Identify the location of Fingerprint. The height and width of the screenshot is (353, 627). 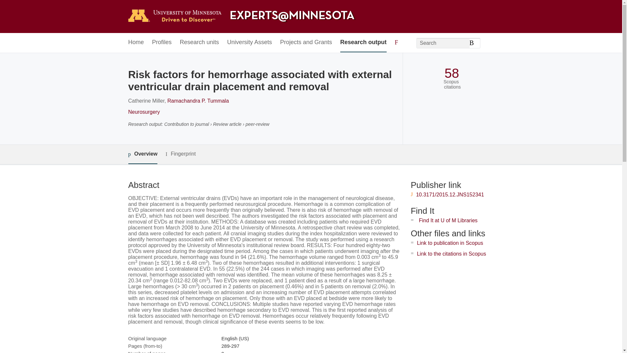
(180, 154).